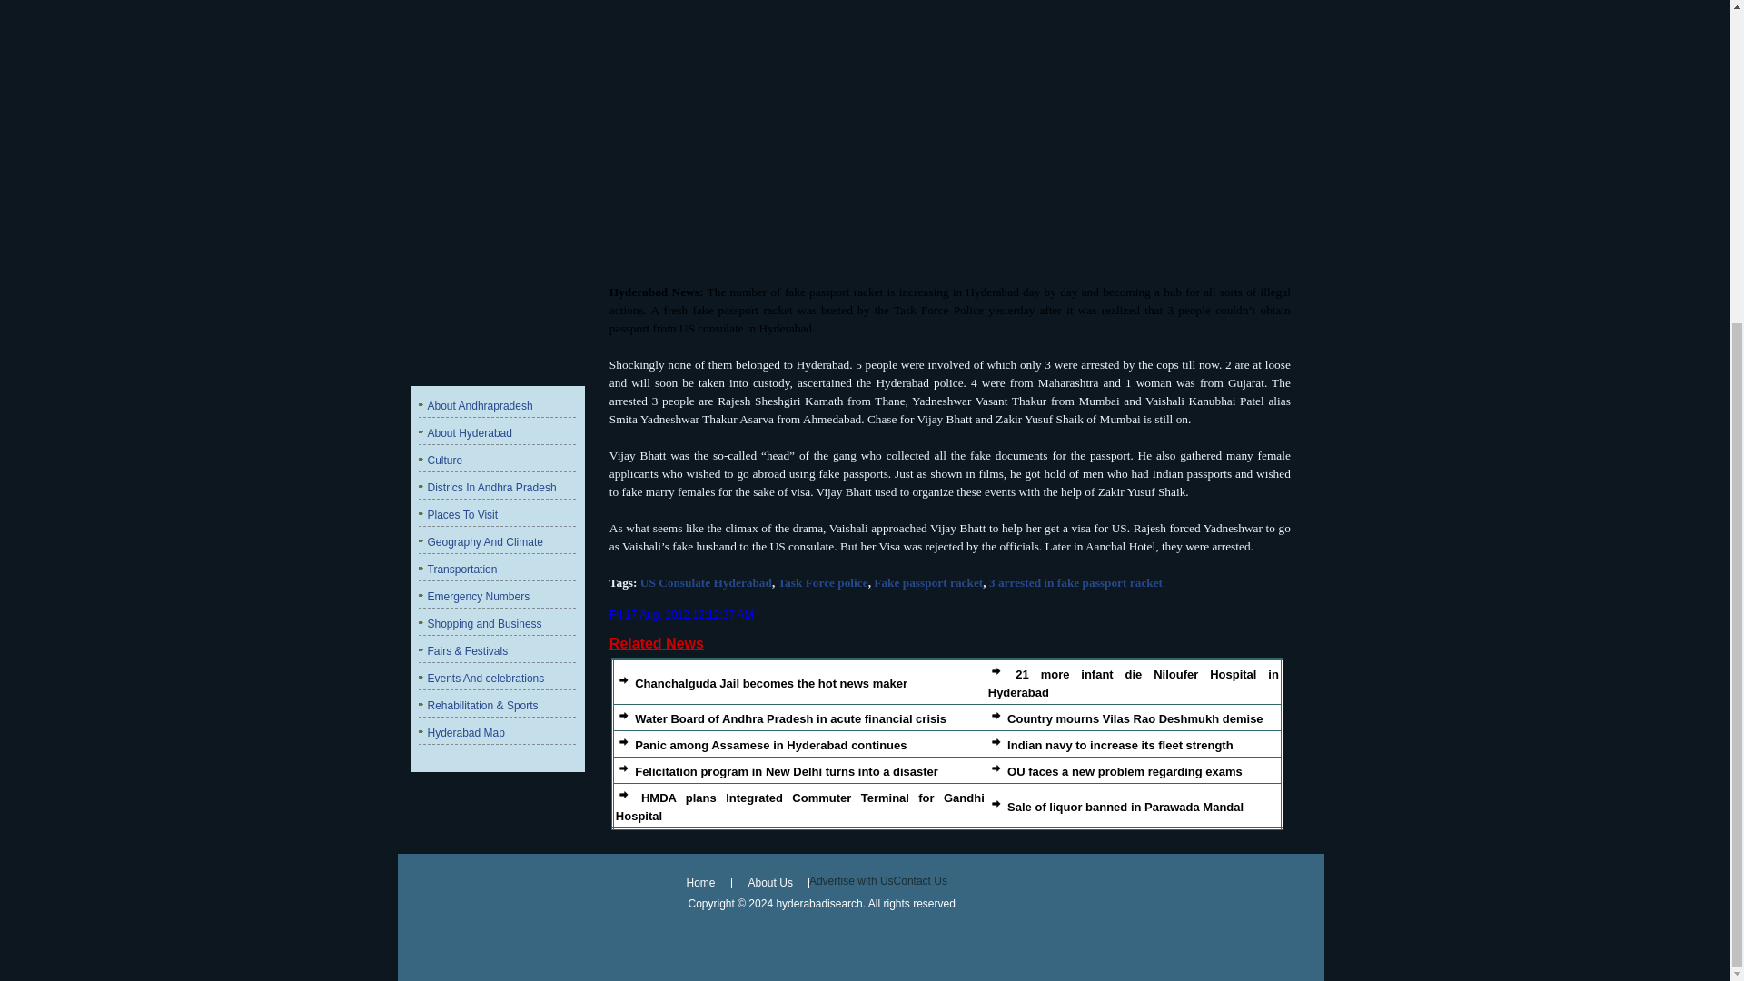  Describe the element at coordinates (480, 405) in the screenshot. I see `About Andhrapradesh` at that location.